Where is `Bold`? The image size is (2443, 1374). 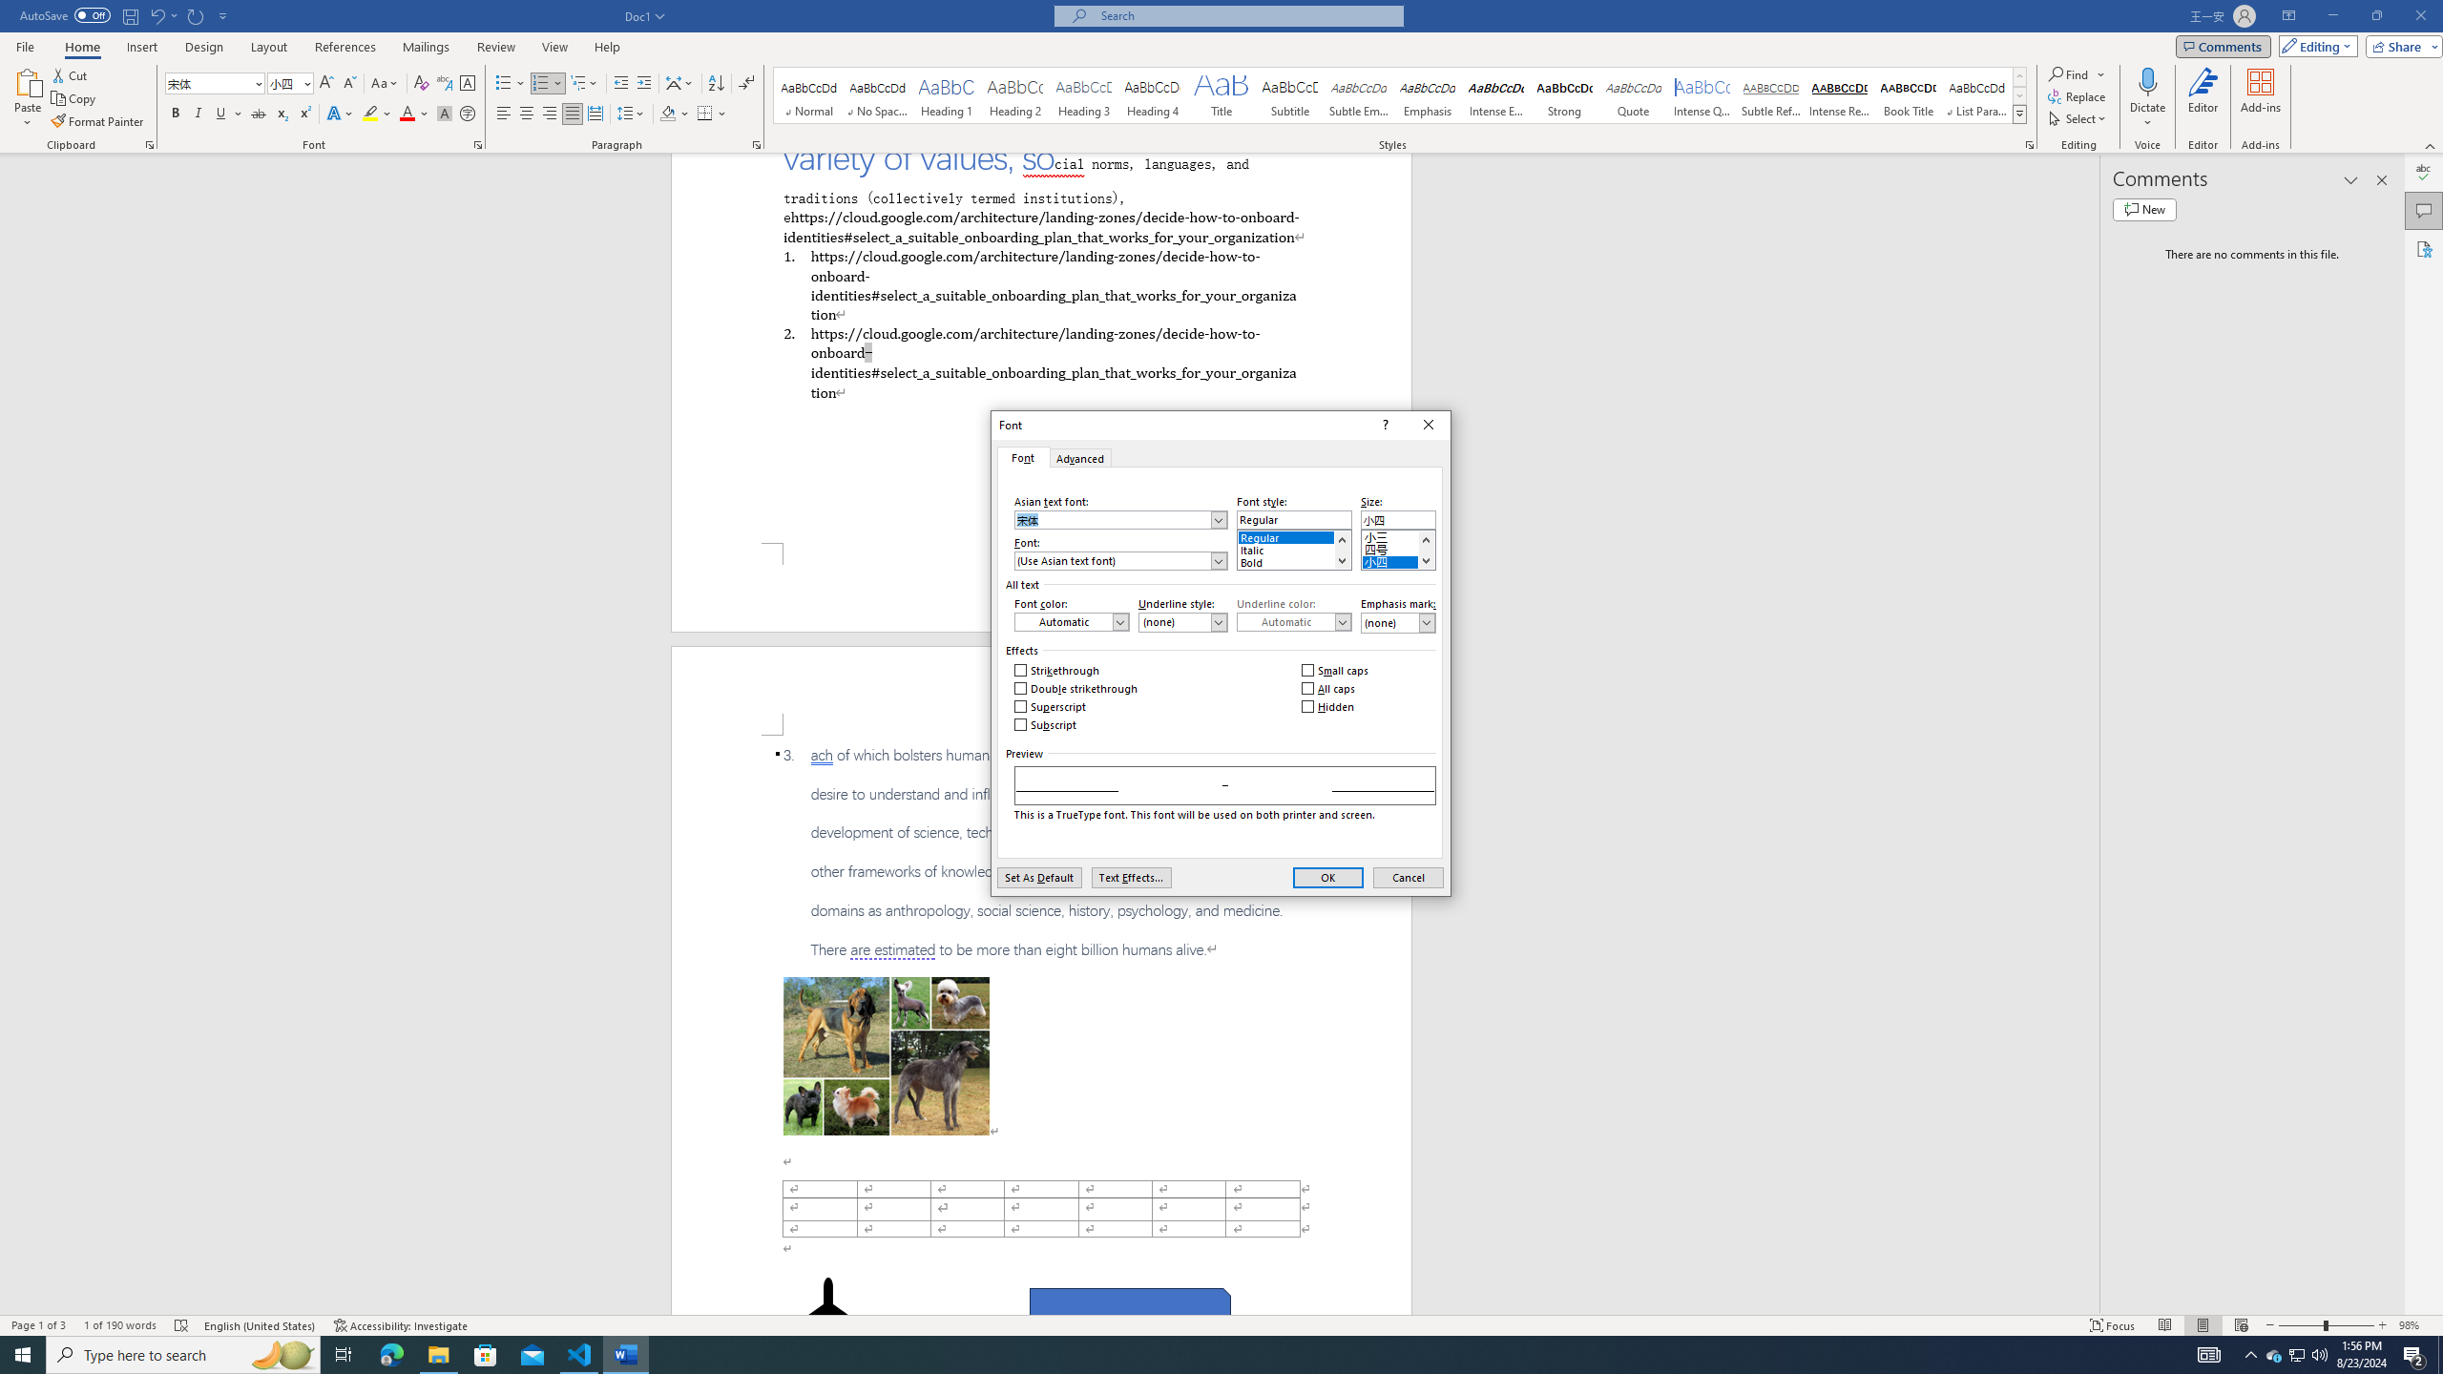 Bold is located at coordinates (176, 114).